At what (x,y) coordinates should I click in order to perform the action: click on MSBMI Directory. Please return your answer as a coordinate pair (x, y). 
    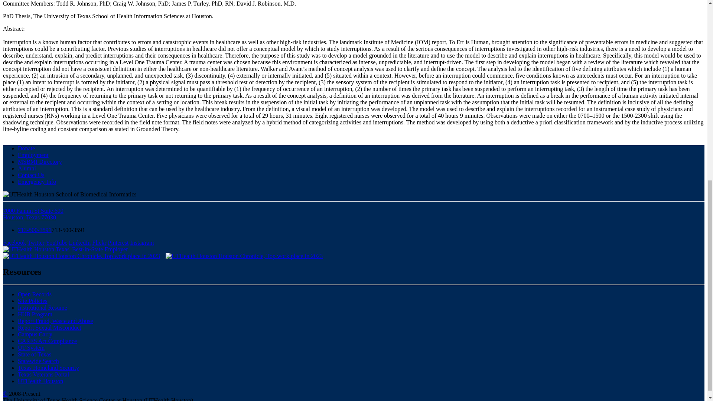
    Looking at the image, I should click on (40, 161).